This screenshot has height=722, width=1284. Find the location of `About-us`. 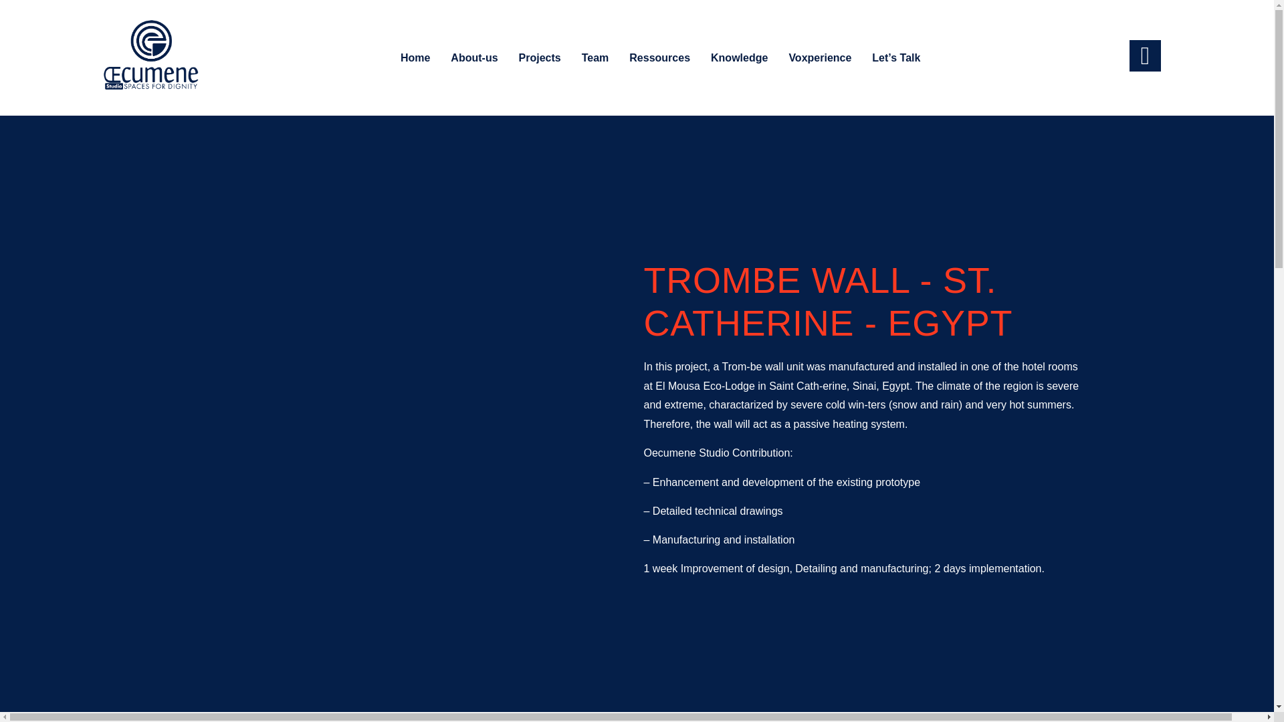

About-us is located at coordinates (473, 57).